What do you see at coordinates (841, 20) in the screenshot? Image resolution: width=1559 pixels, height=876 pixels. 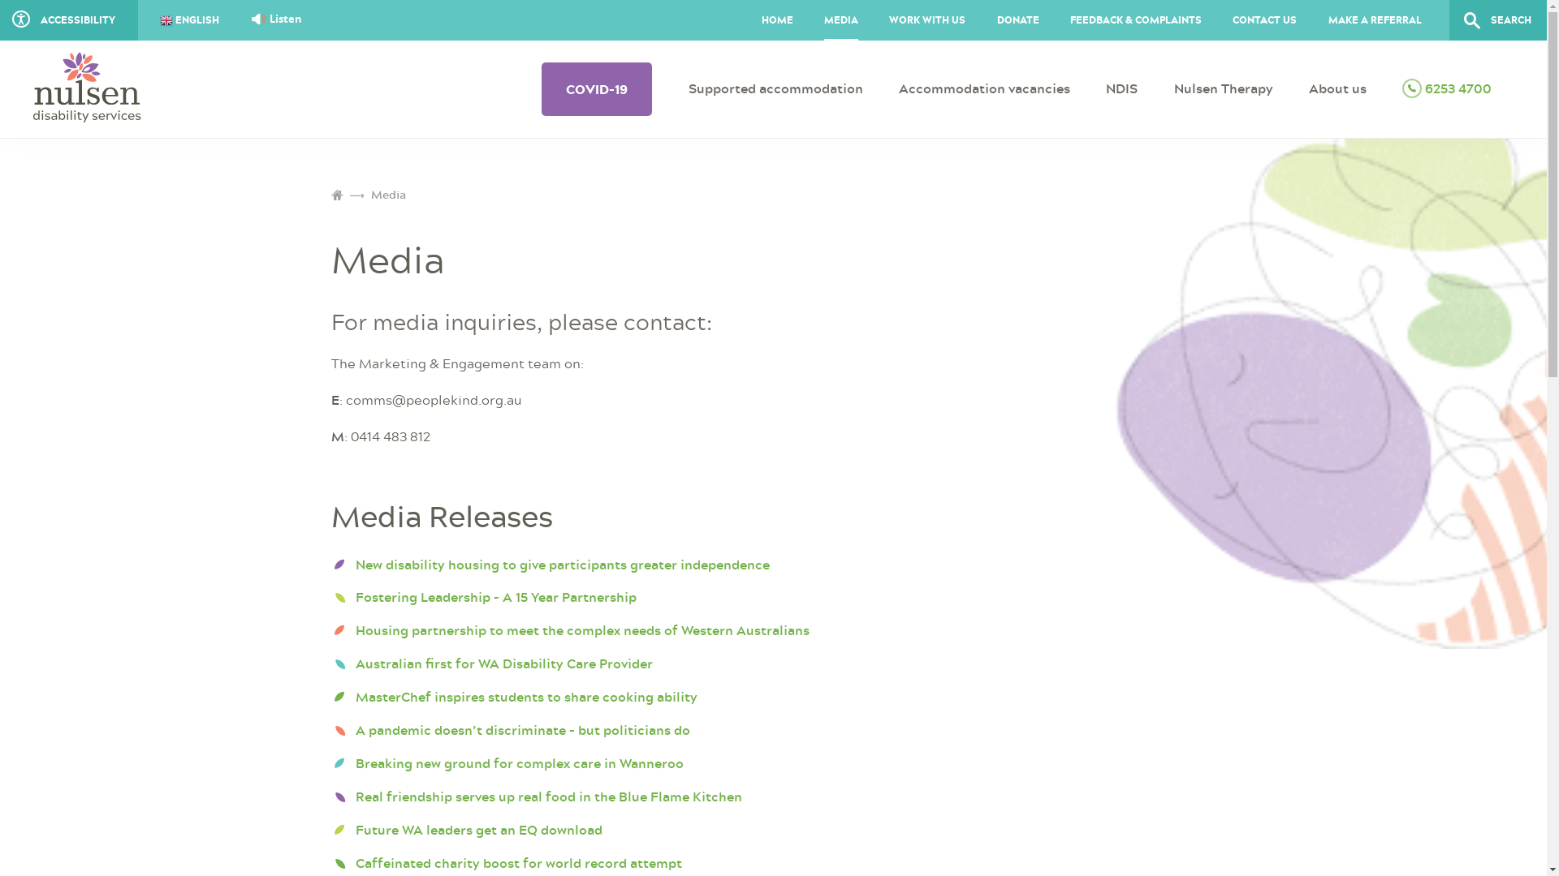 I see `MEDIA` at bounding box center [841, 20].